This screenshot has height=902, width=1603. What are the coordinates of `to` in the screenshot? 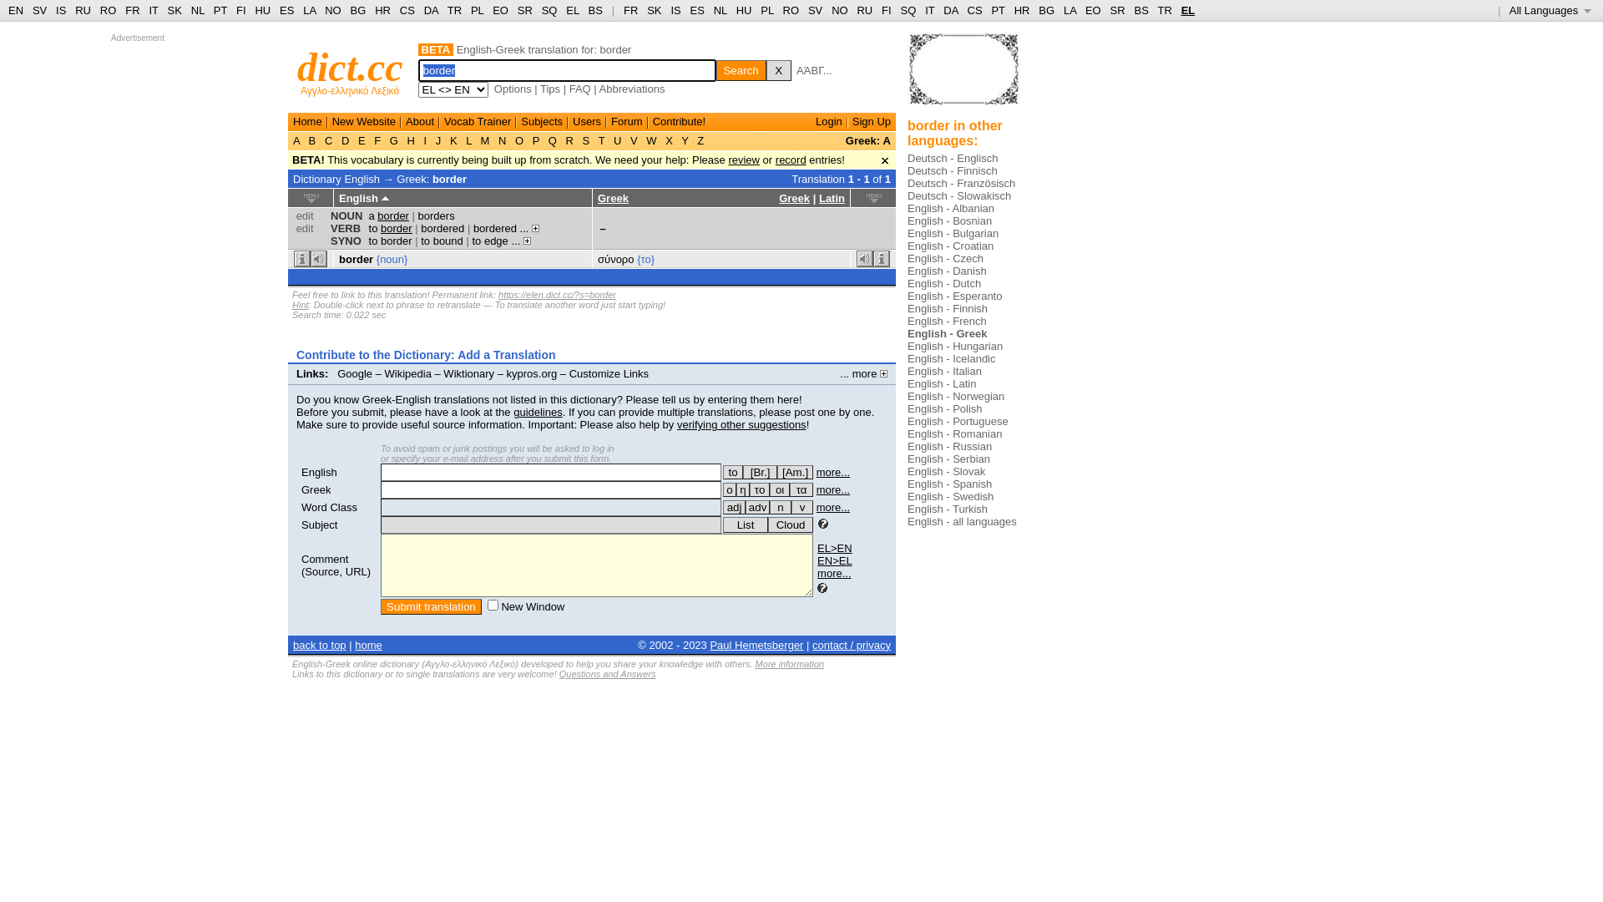 It's located at (733, 473).